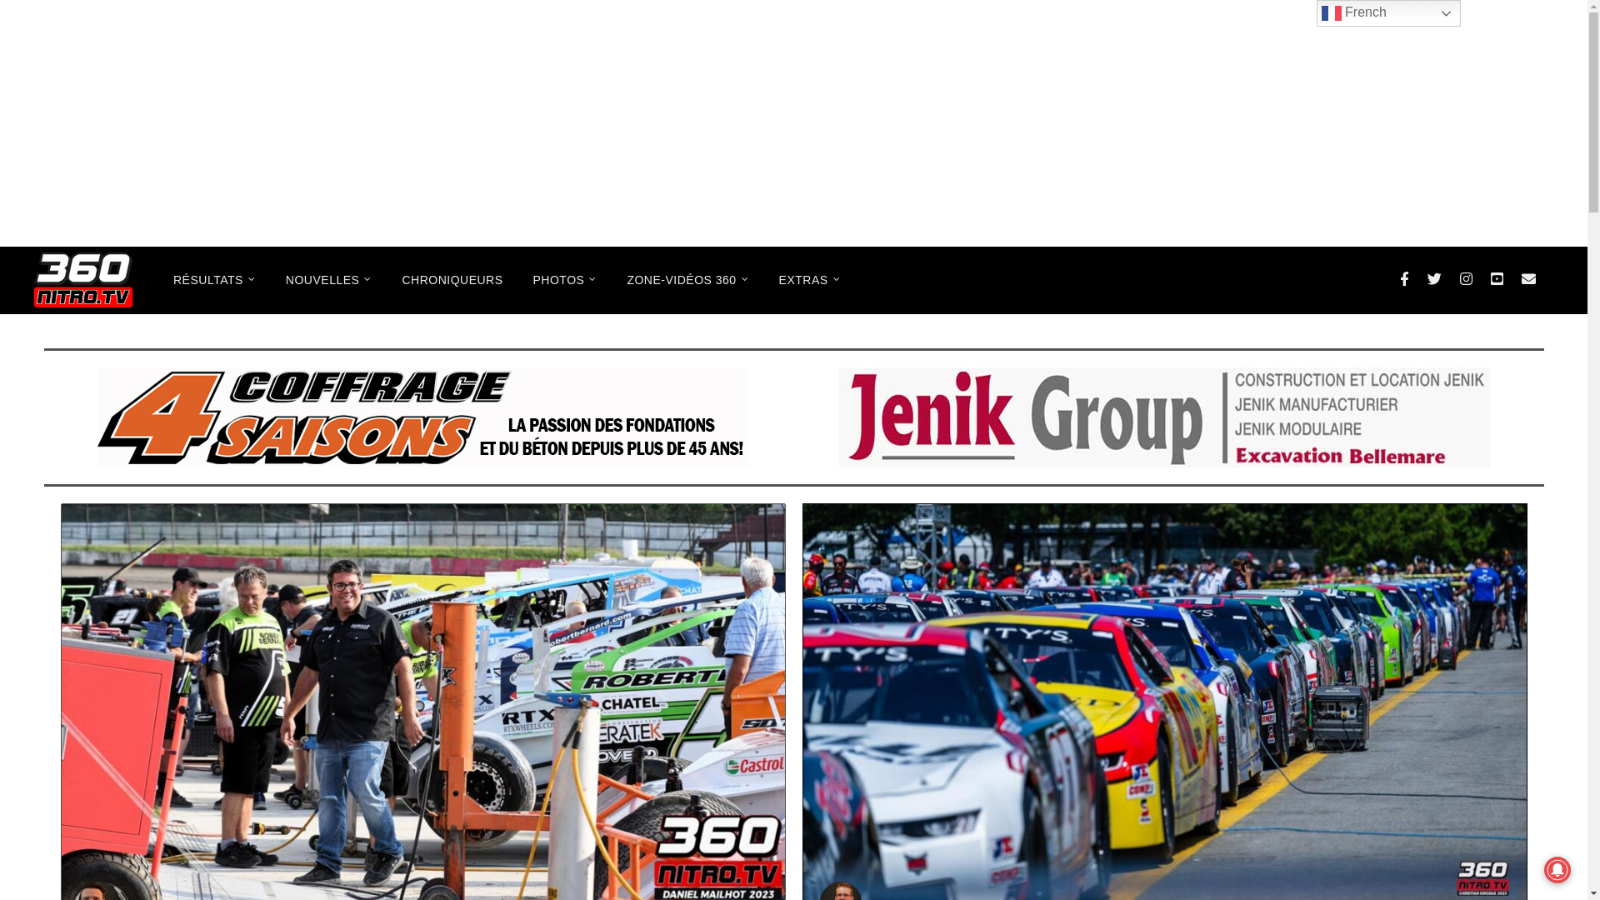 The image size is (1600, 900). Describe the element at coordinates (1405, 279) in the screenshot. I see `Facebook` at that location.